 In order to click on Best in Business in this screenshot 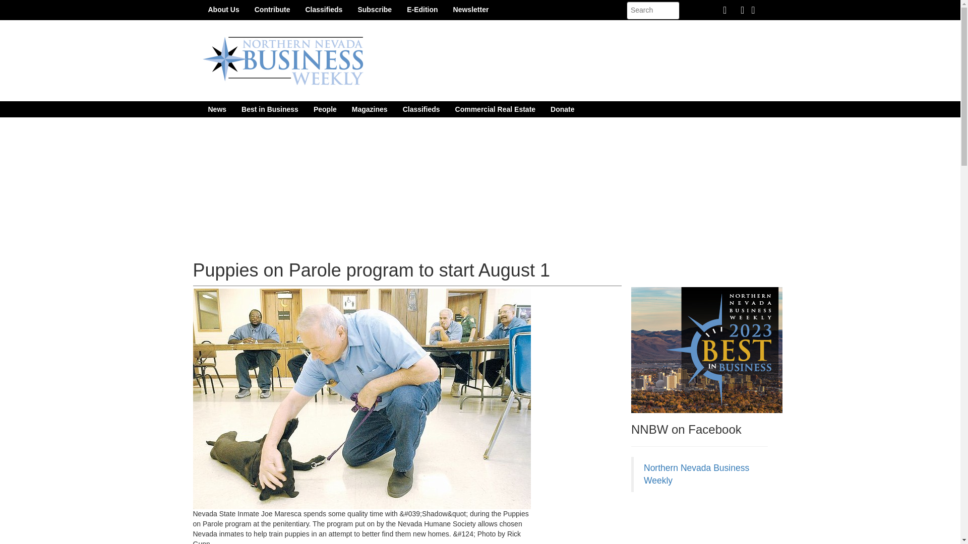, I will do `click(270, 109)`.